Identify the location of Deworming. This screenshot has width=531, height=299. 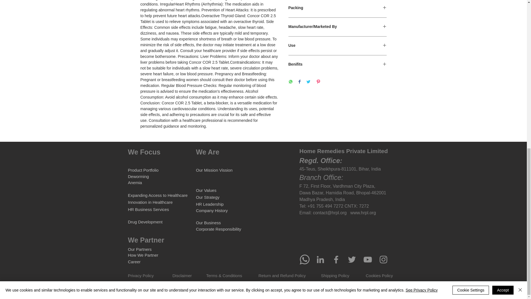
(138, 176).